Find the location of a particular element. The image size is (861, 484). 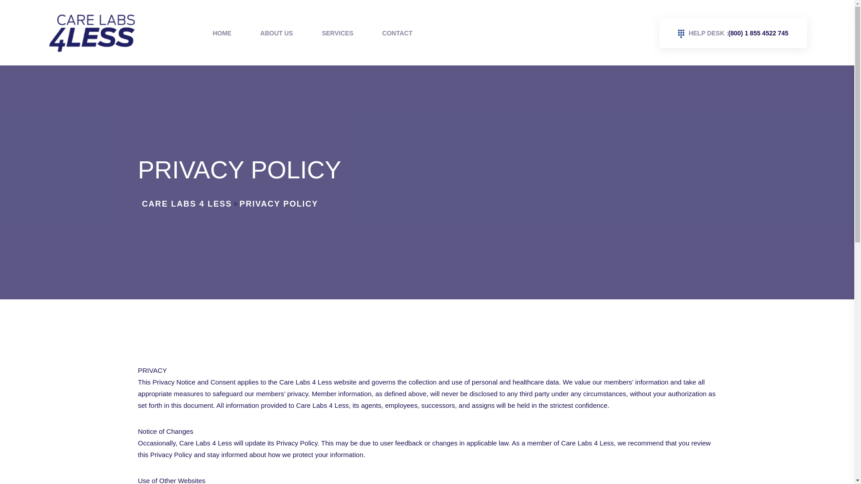

Go to Care Labs 4 Less. is located at coordinates (187, 203).